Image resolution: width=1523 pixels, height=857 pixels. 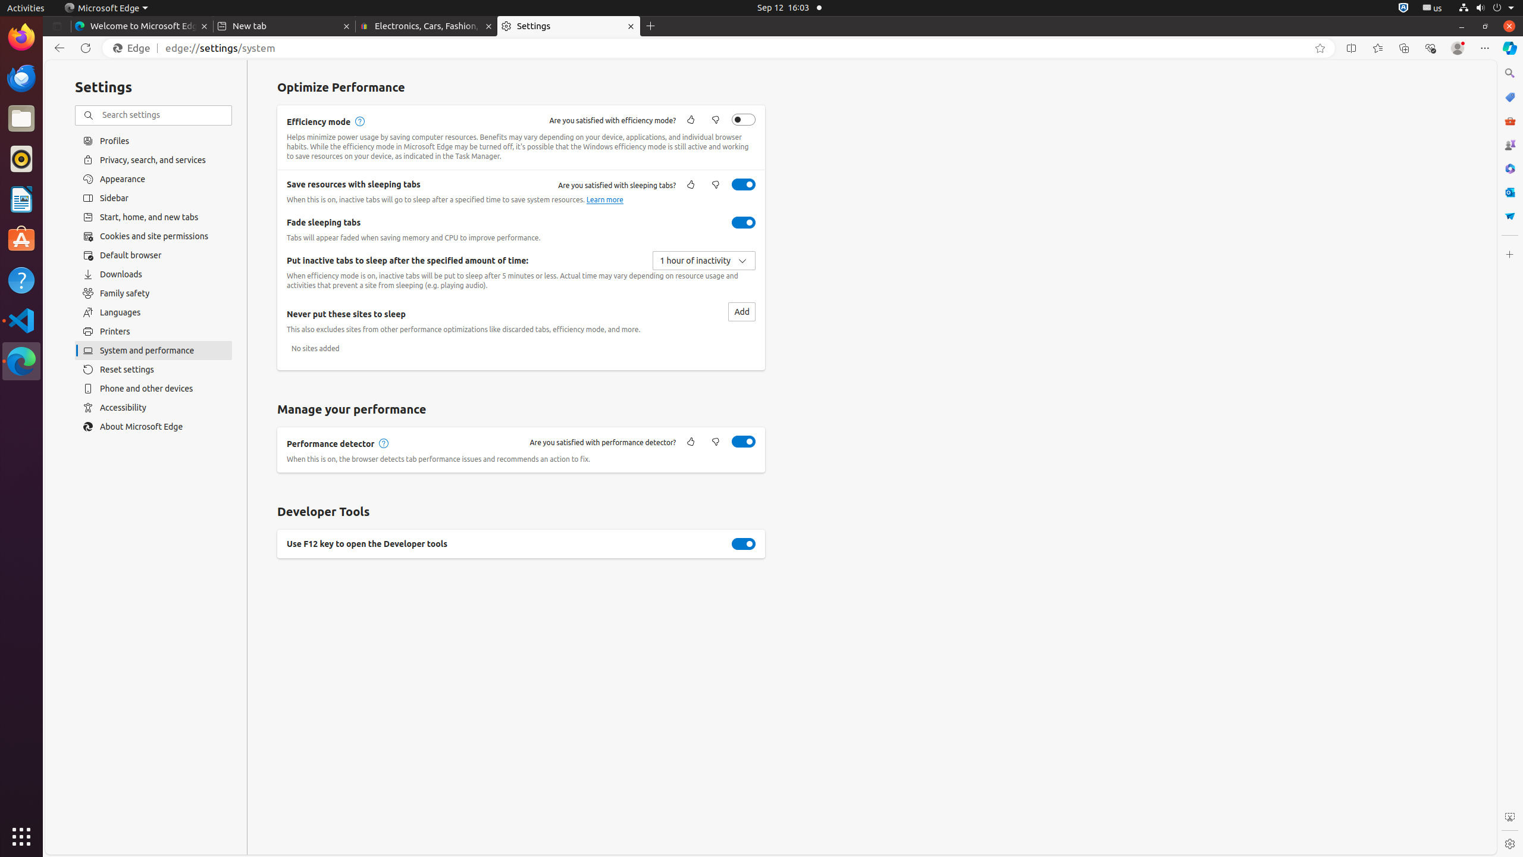 What do you see at coordinates (1404, 48) in the screenshot?
I see `Collections` at bounding box center [1404, 48].